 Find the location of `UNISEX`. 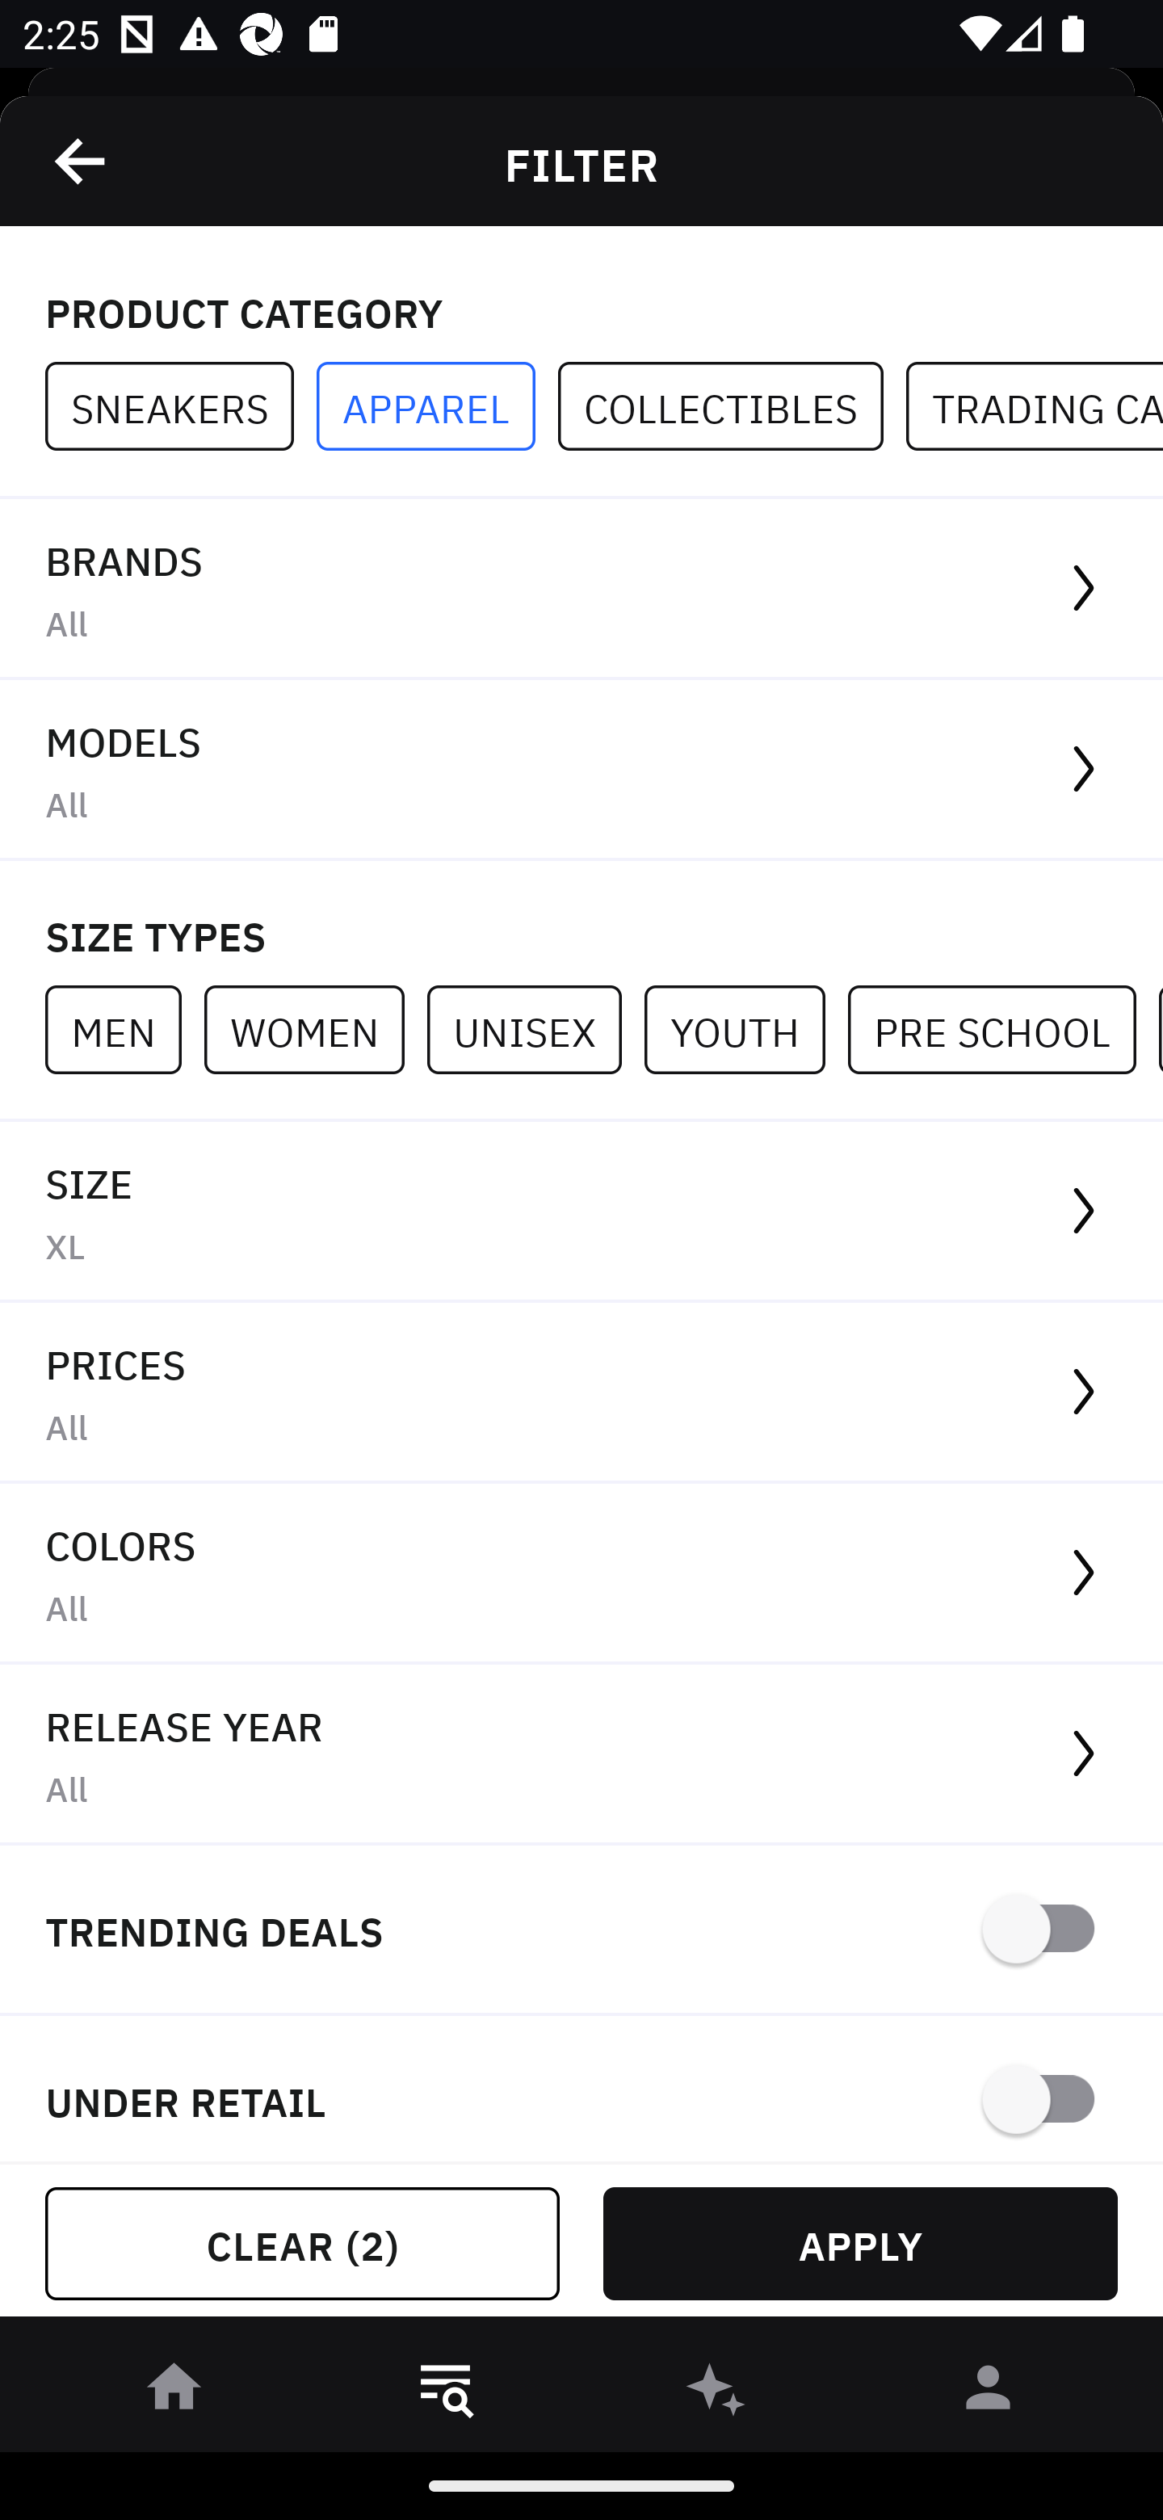

UNISEX is located at coordinates (535, 1029).